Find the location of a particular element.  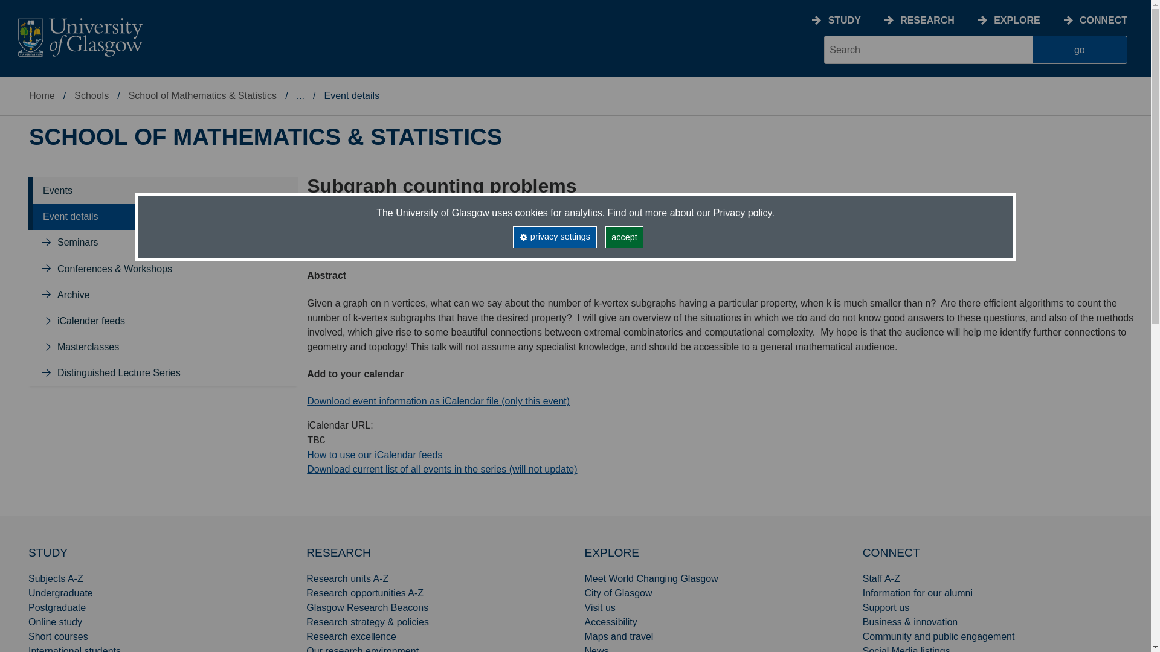

Distinguished Lecture Series is located at coordinates (118, 373).